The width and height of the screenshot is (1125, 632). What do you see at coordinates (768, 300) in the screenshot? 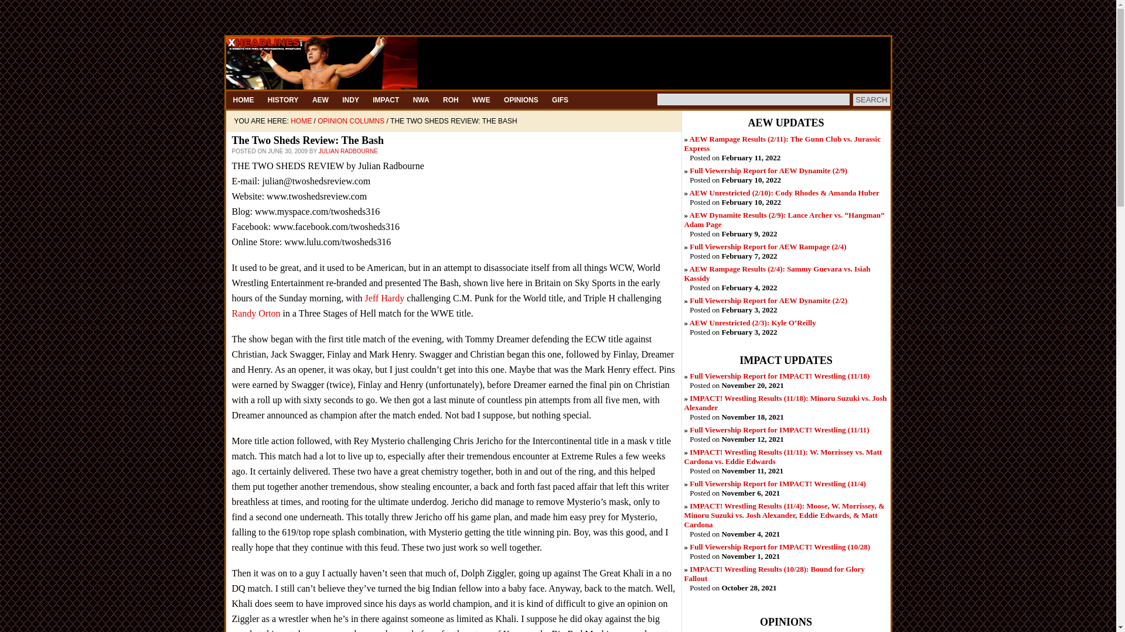
I see `February 3, 2022` at bounding box center [768, 300].